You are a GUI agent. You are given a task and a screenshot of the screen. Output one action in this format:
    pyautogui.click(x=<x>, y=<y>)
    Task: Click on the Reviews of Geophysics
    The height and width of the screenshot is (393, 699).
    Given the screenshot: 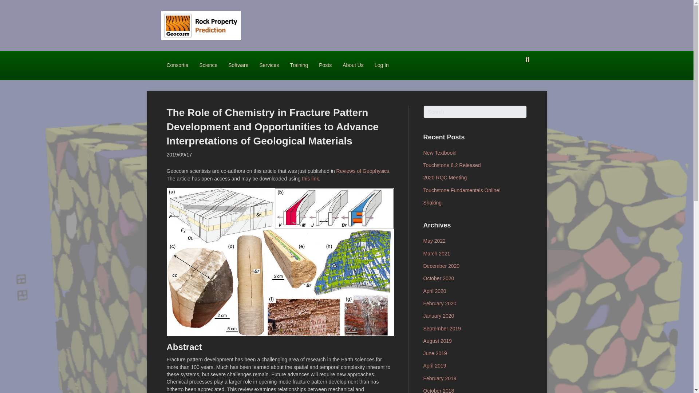 What is the action you would take?
    pyautogui.click(x=363, y=171)
    